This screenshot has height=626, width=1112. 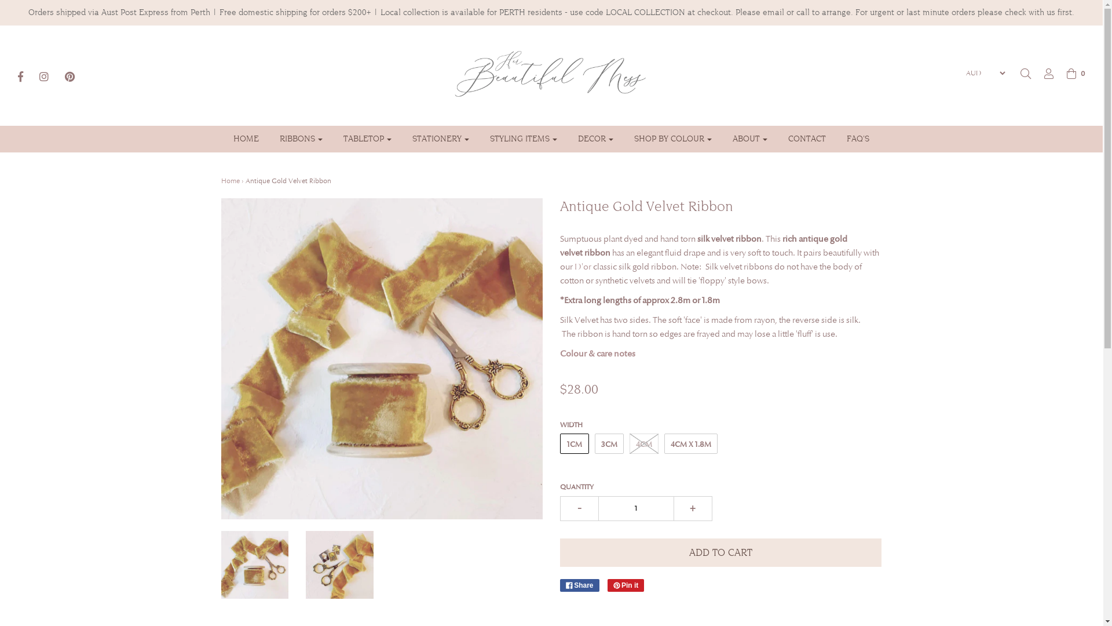 I want to click on Antique Gold Velvet Ribbon, so click(x=339, y=565).